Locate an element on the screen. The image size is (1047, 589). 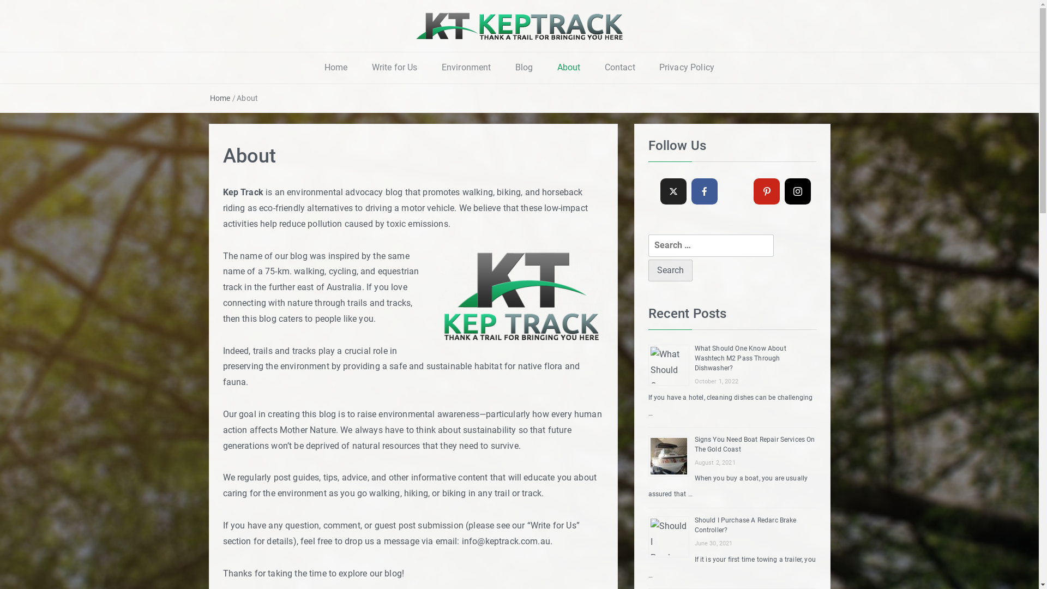
Write for Us is located at coordinates (395, 68).